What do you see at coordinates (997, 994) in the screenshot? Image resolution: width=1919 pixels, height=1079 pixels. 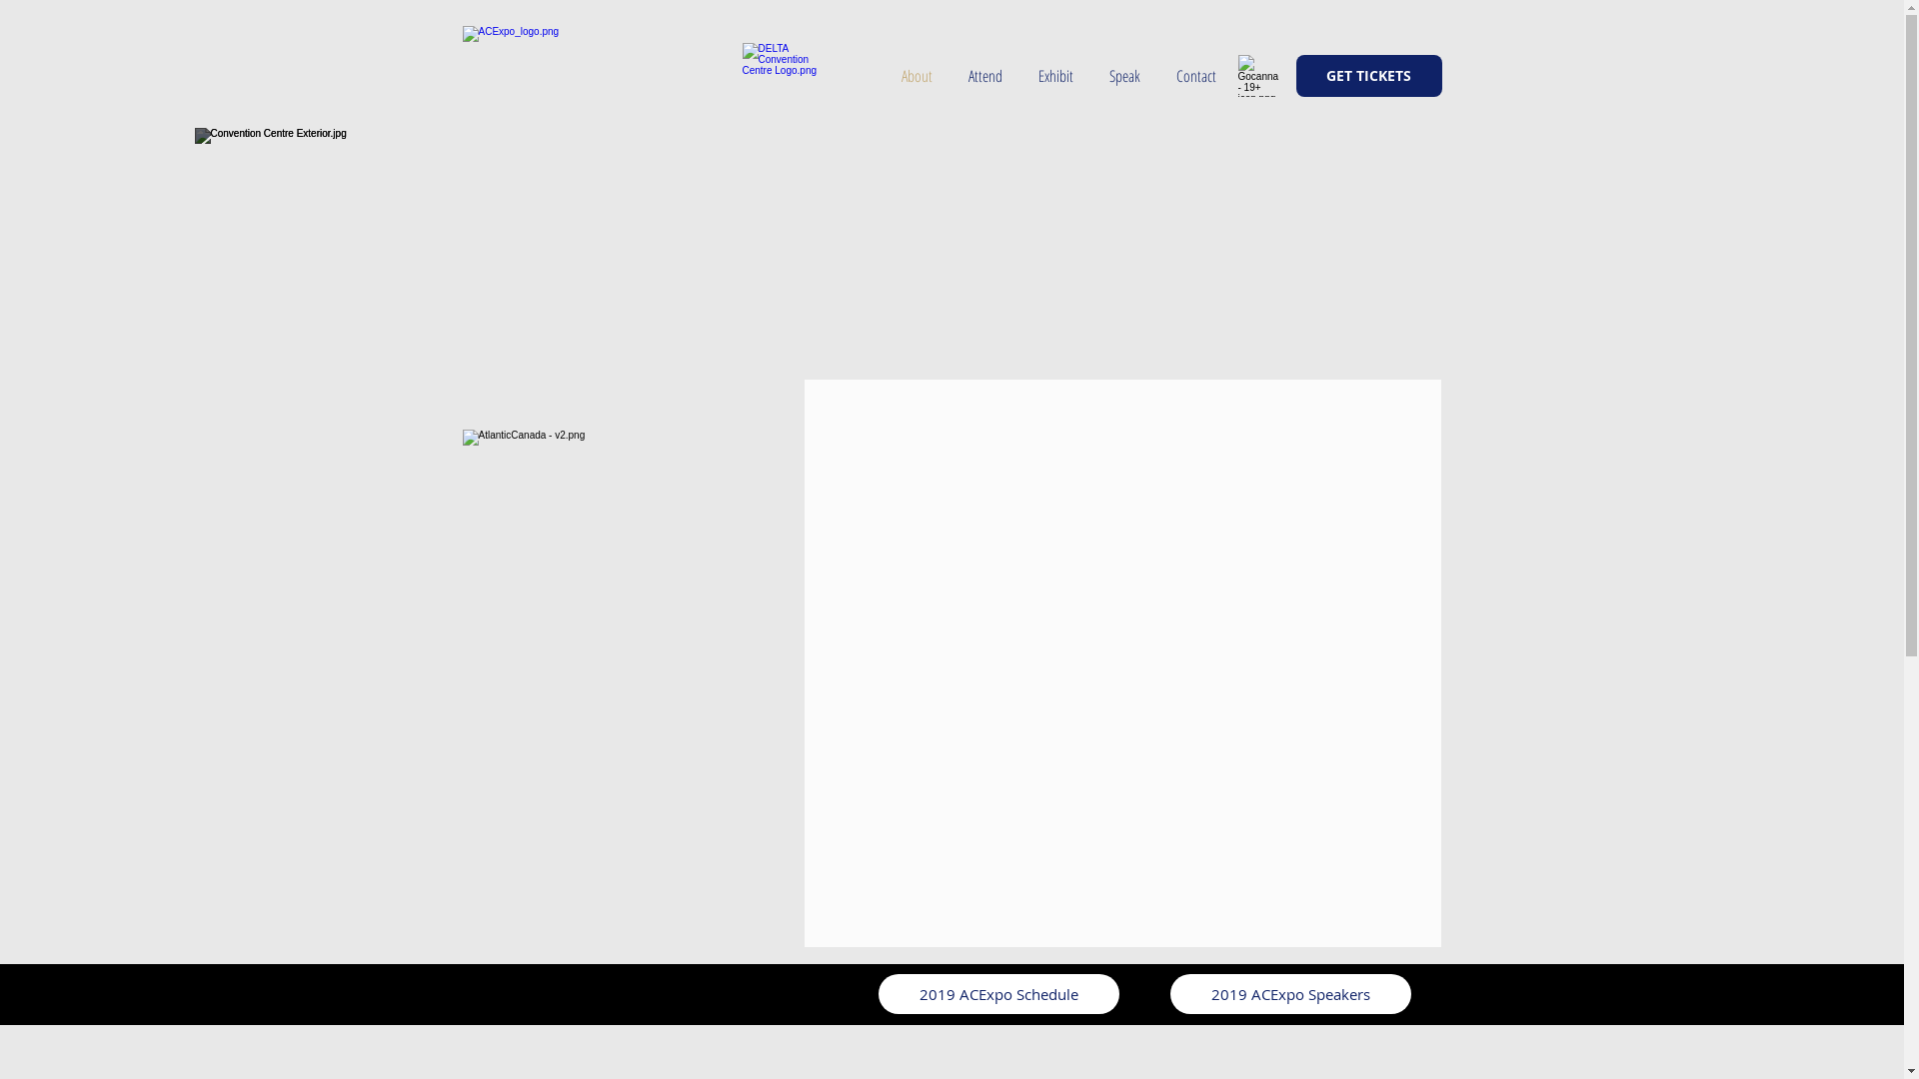 I see `2019 ACExpo Schedule` at bounding box center [997, 994].